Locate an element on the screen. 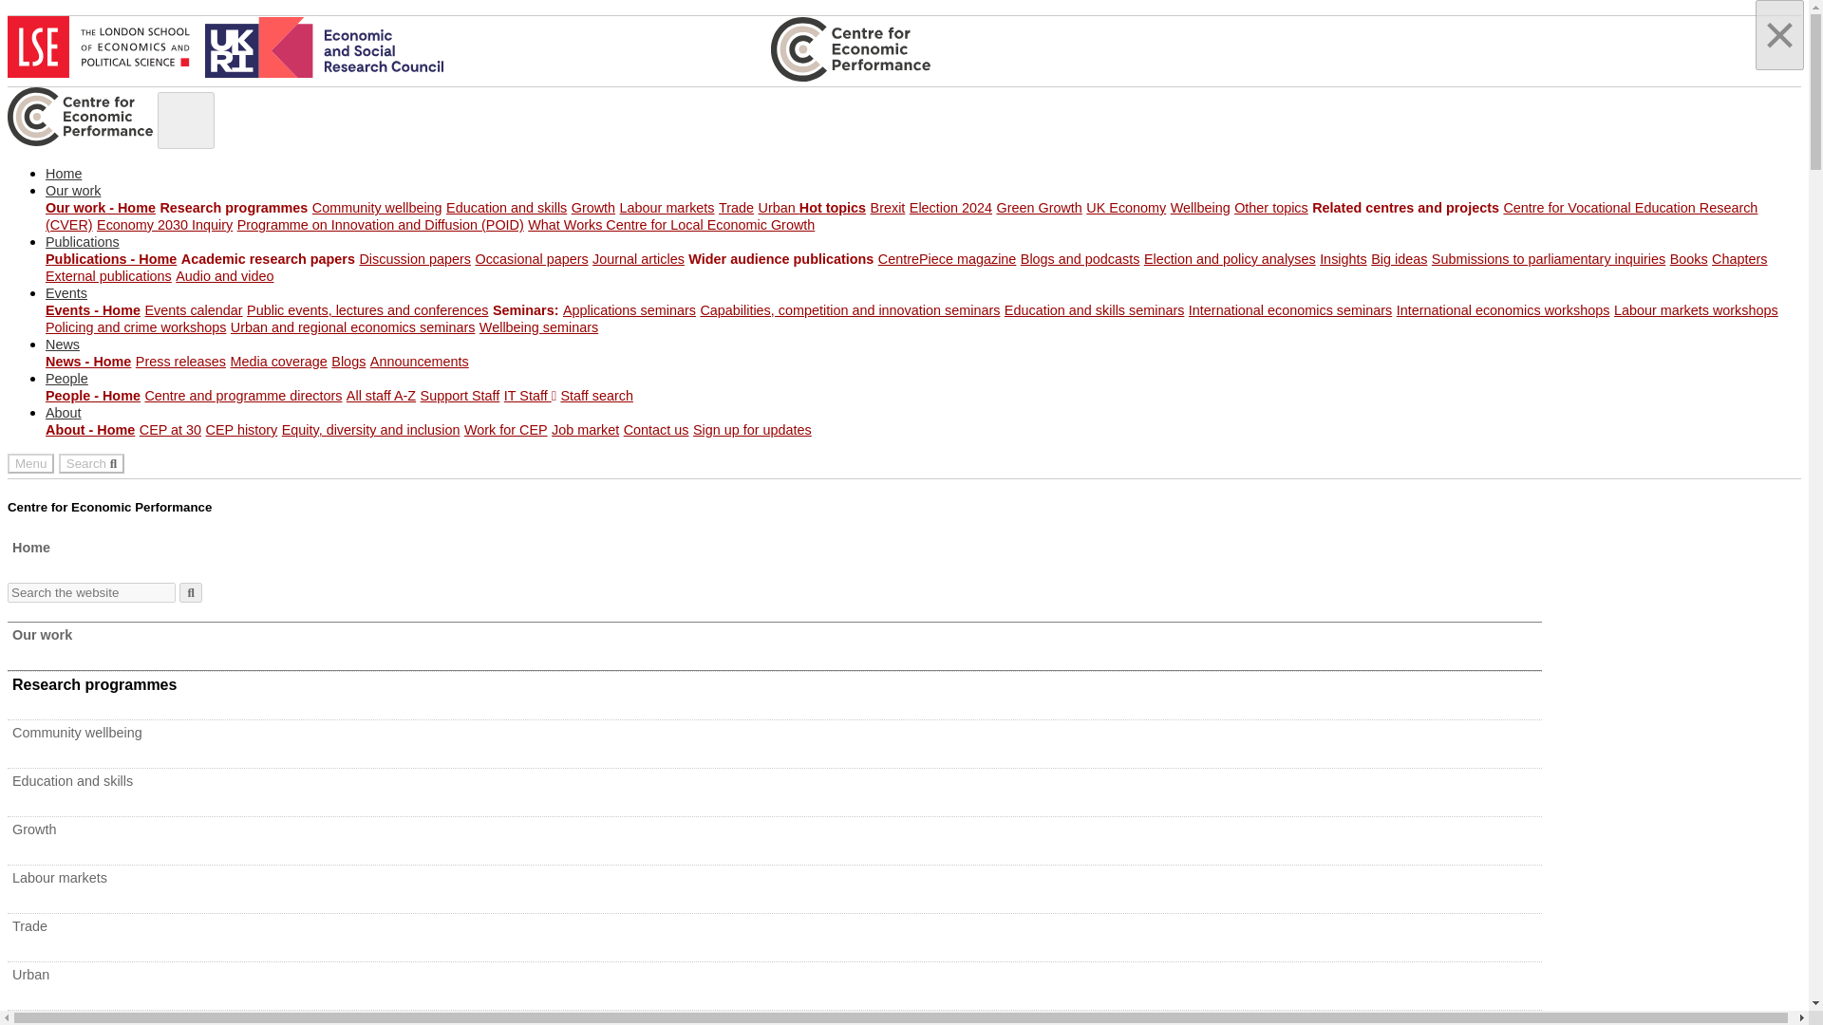 The image size is (1823, 1025). Discussion papers is located at coordinates (414, 258).